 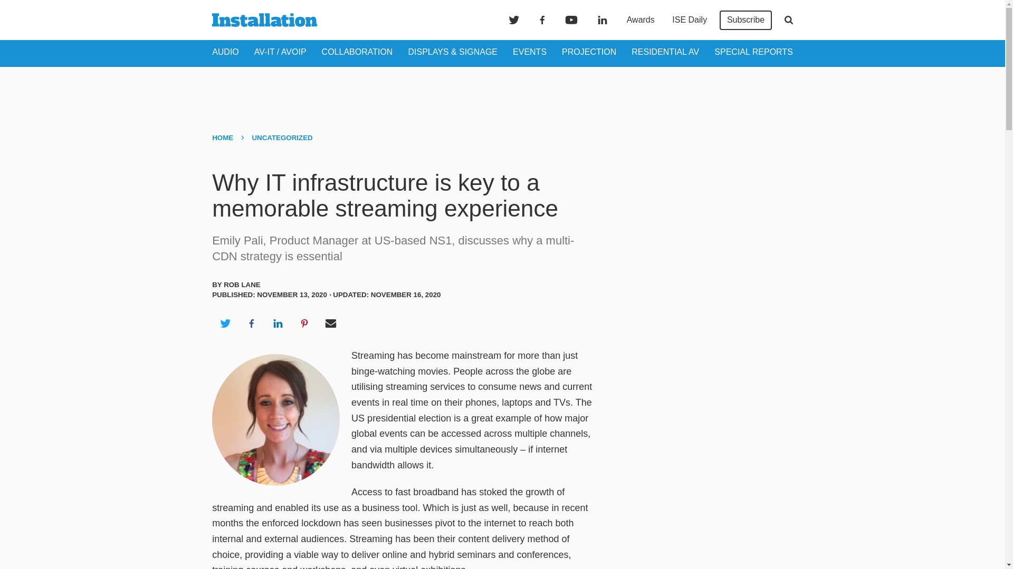 What do you see at coordinates (746, 20) in the screenshot?
I see `Subscribe` at bounding box center [746, 20].